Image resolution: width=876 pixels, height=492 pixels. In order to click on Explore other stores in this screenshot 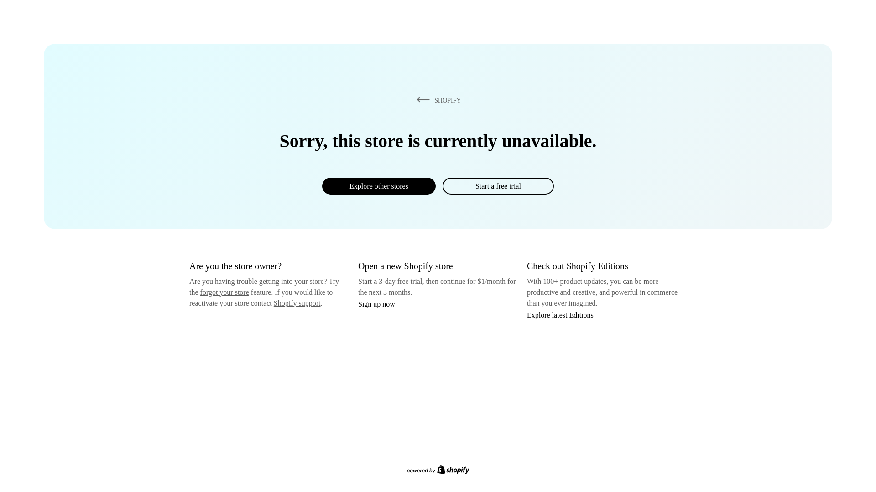, I will do `click(379, 186)`.